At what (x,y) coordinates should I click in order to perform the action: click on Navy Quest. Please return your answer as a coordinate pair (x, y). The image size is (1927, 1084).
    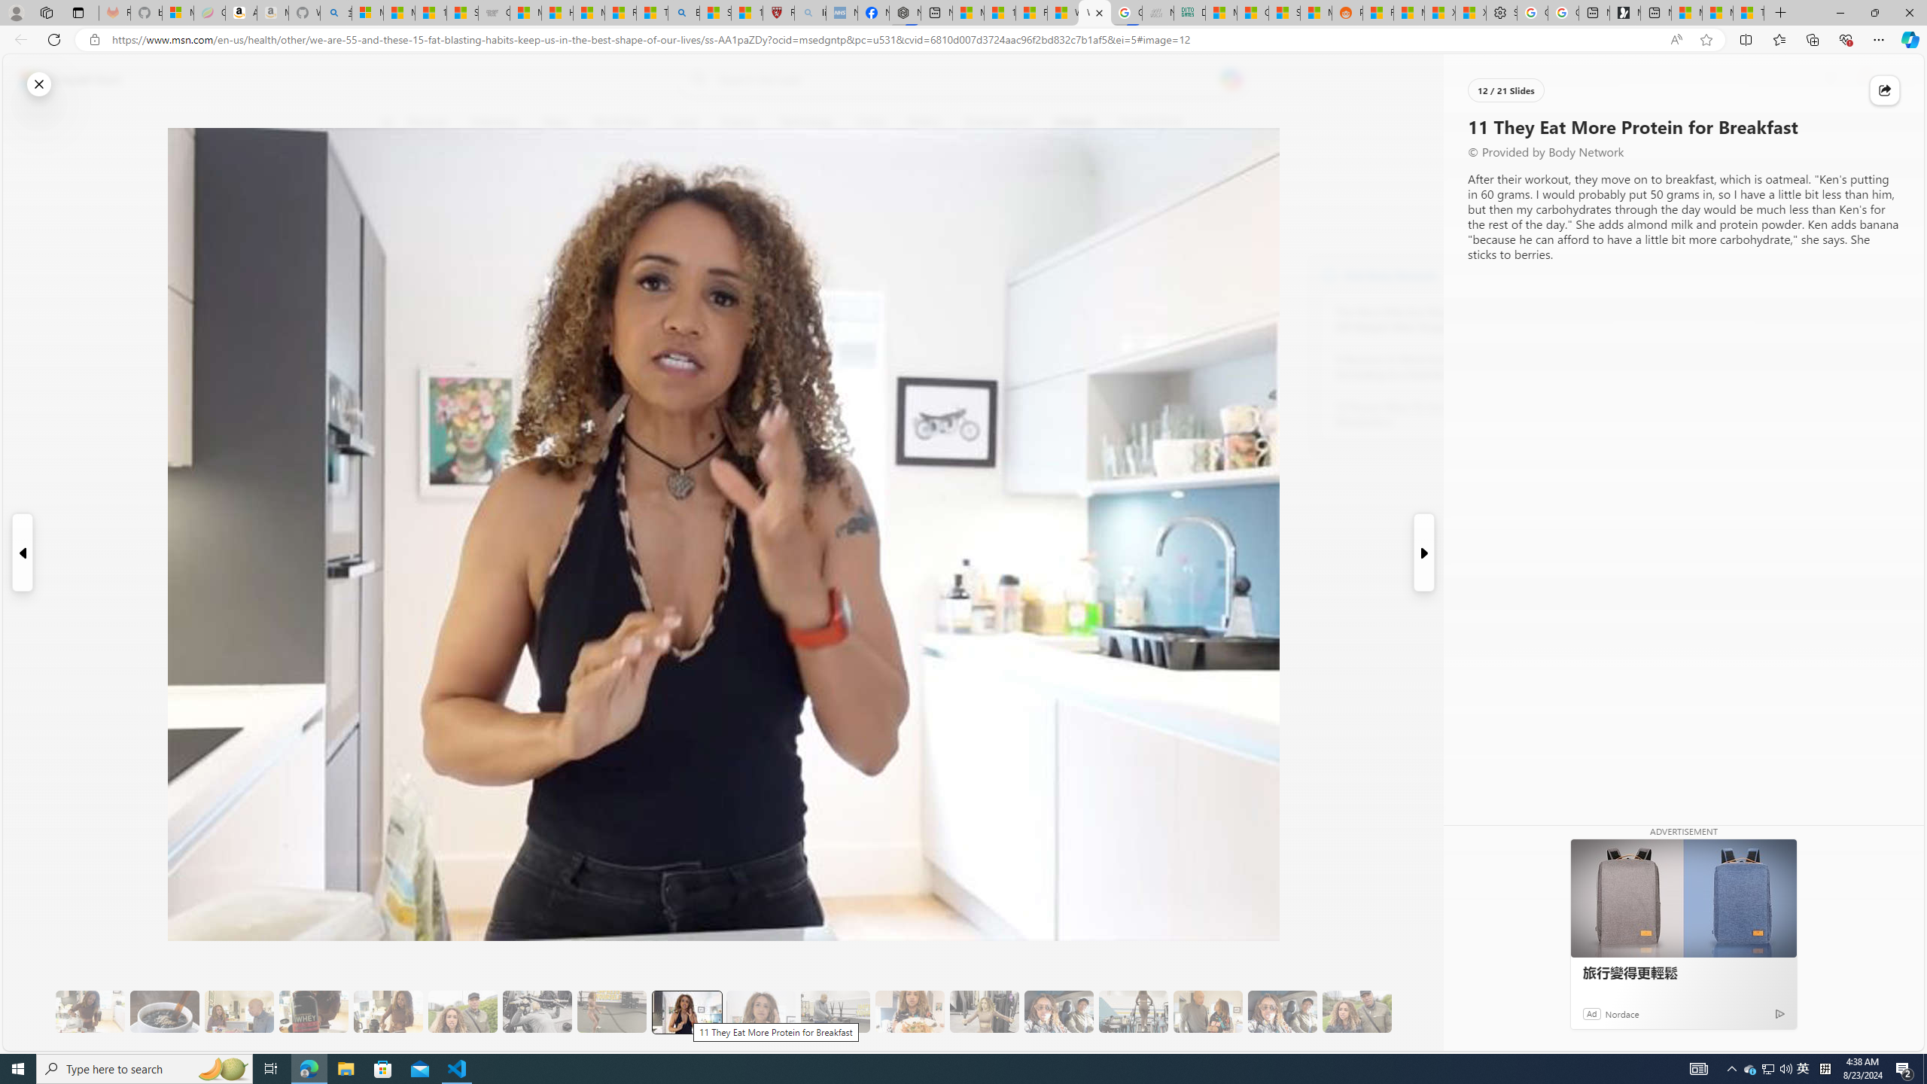
    Looking at the image, I should click on (1156, 13).